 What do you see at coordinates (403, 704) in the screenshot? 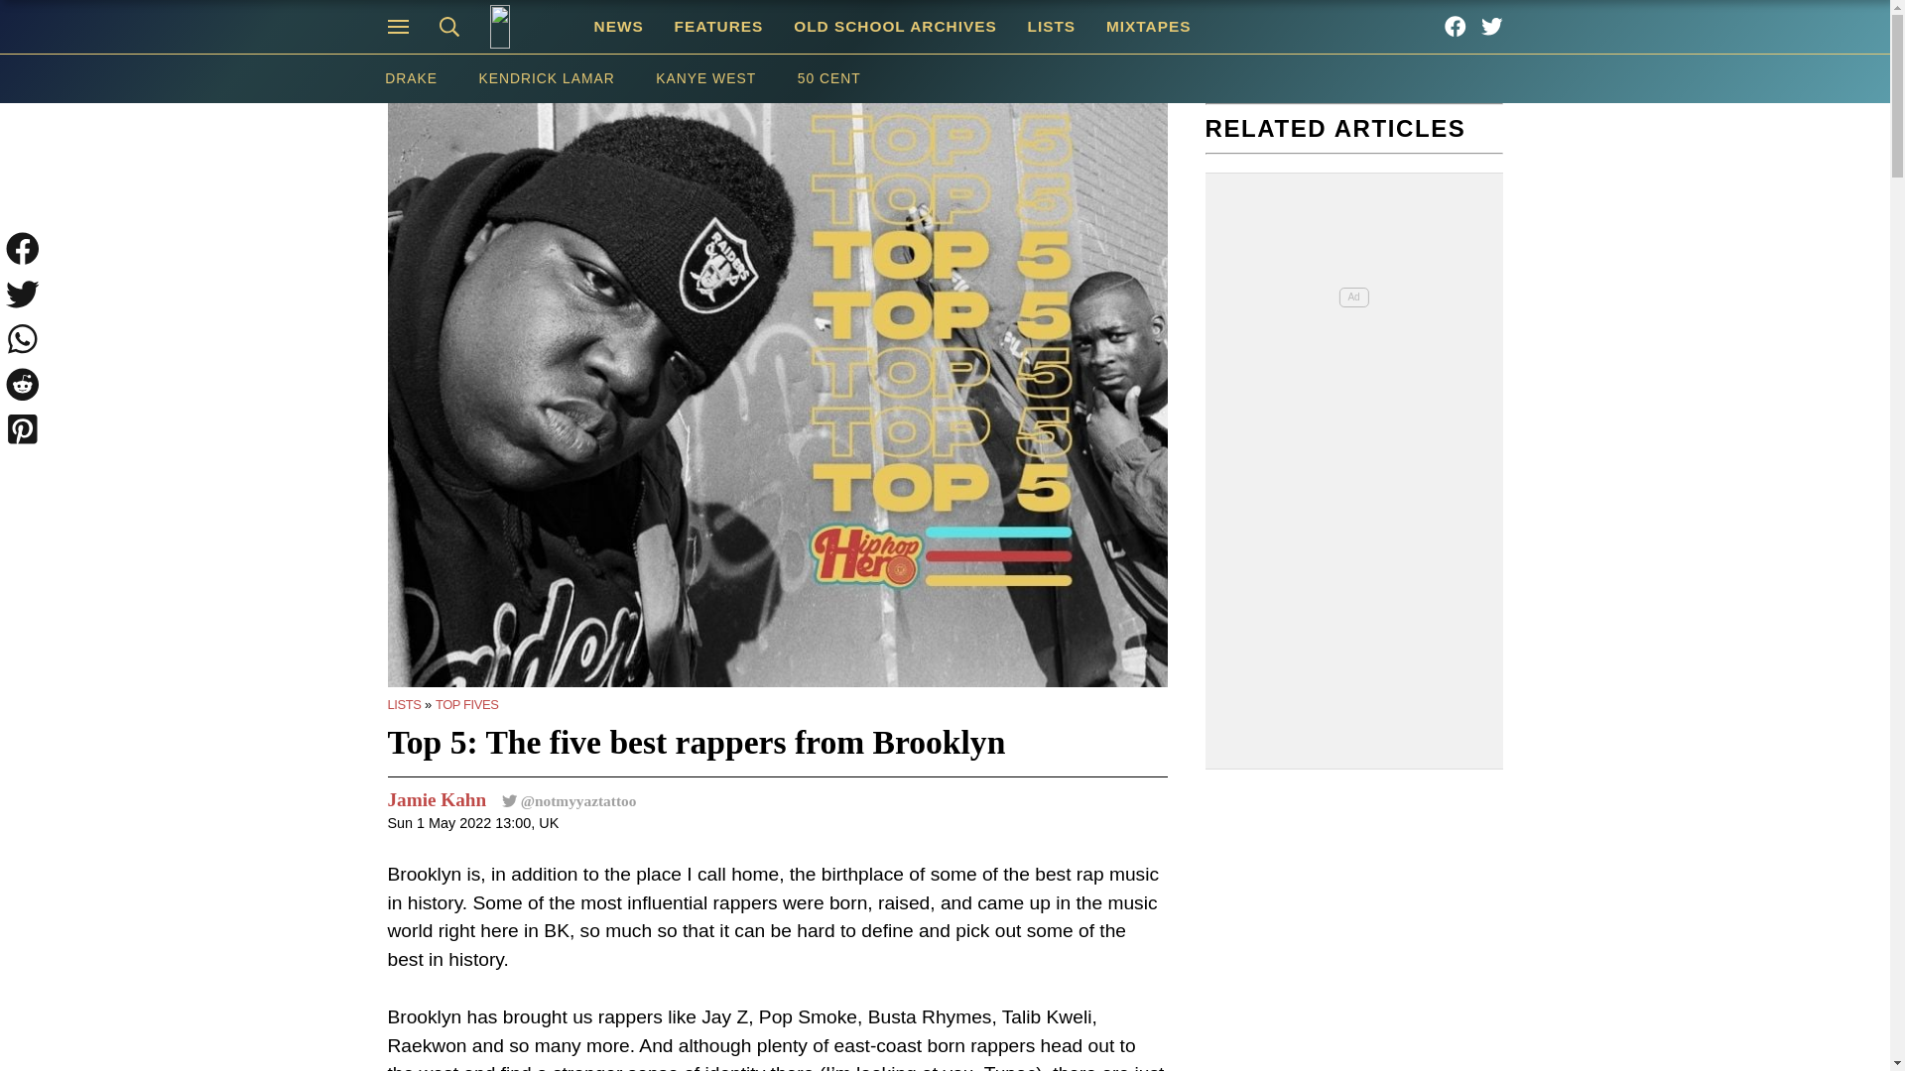
I see `LISTS` at bounding box center [403, 704].